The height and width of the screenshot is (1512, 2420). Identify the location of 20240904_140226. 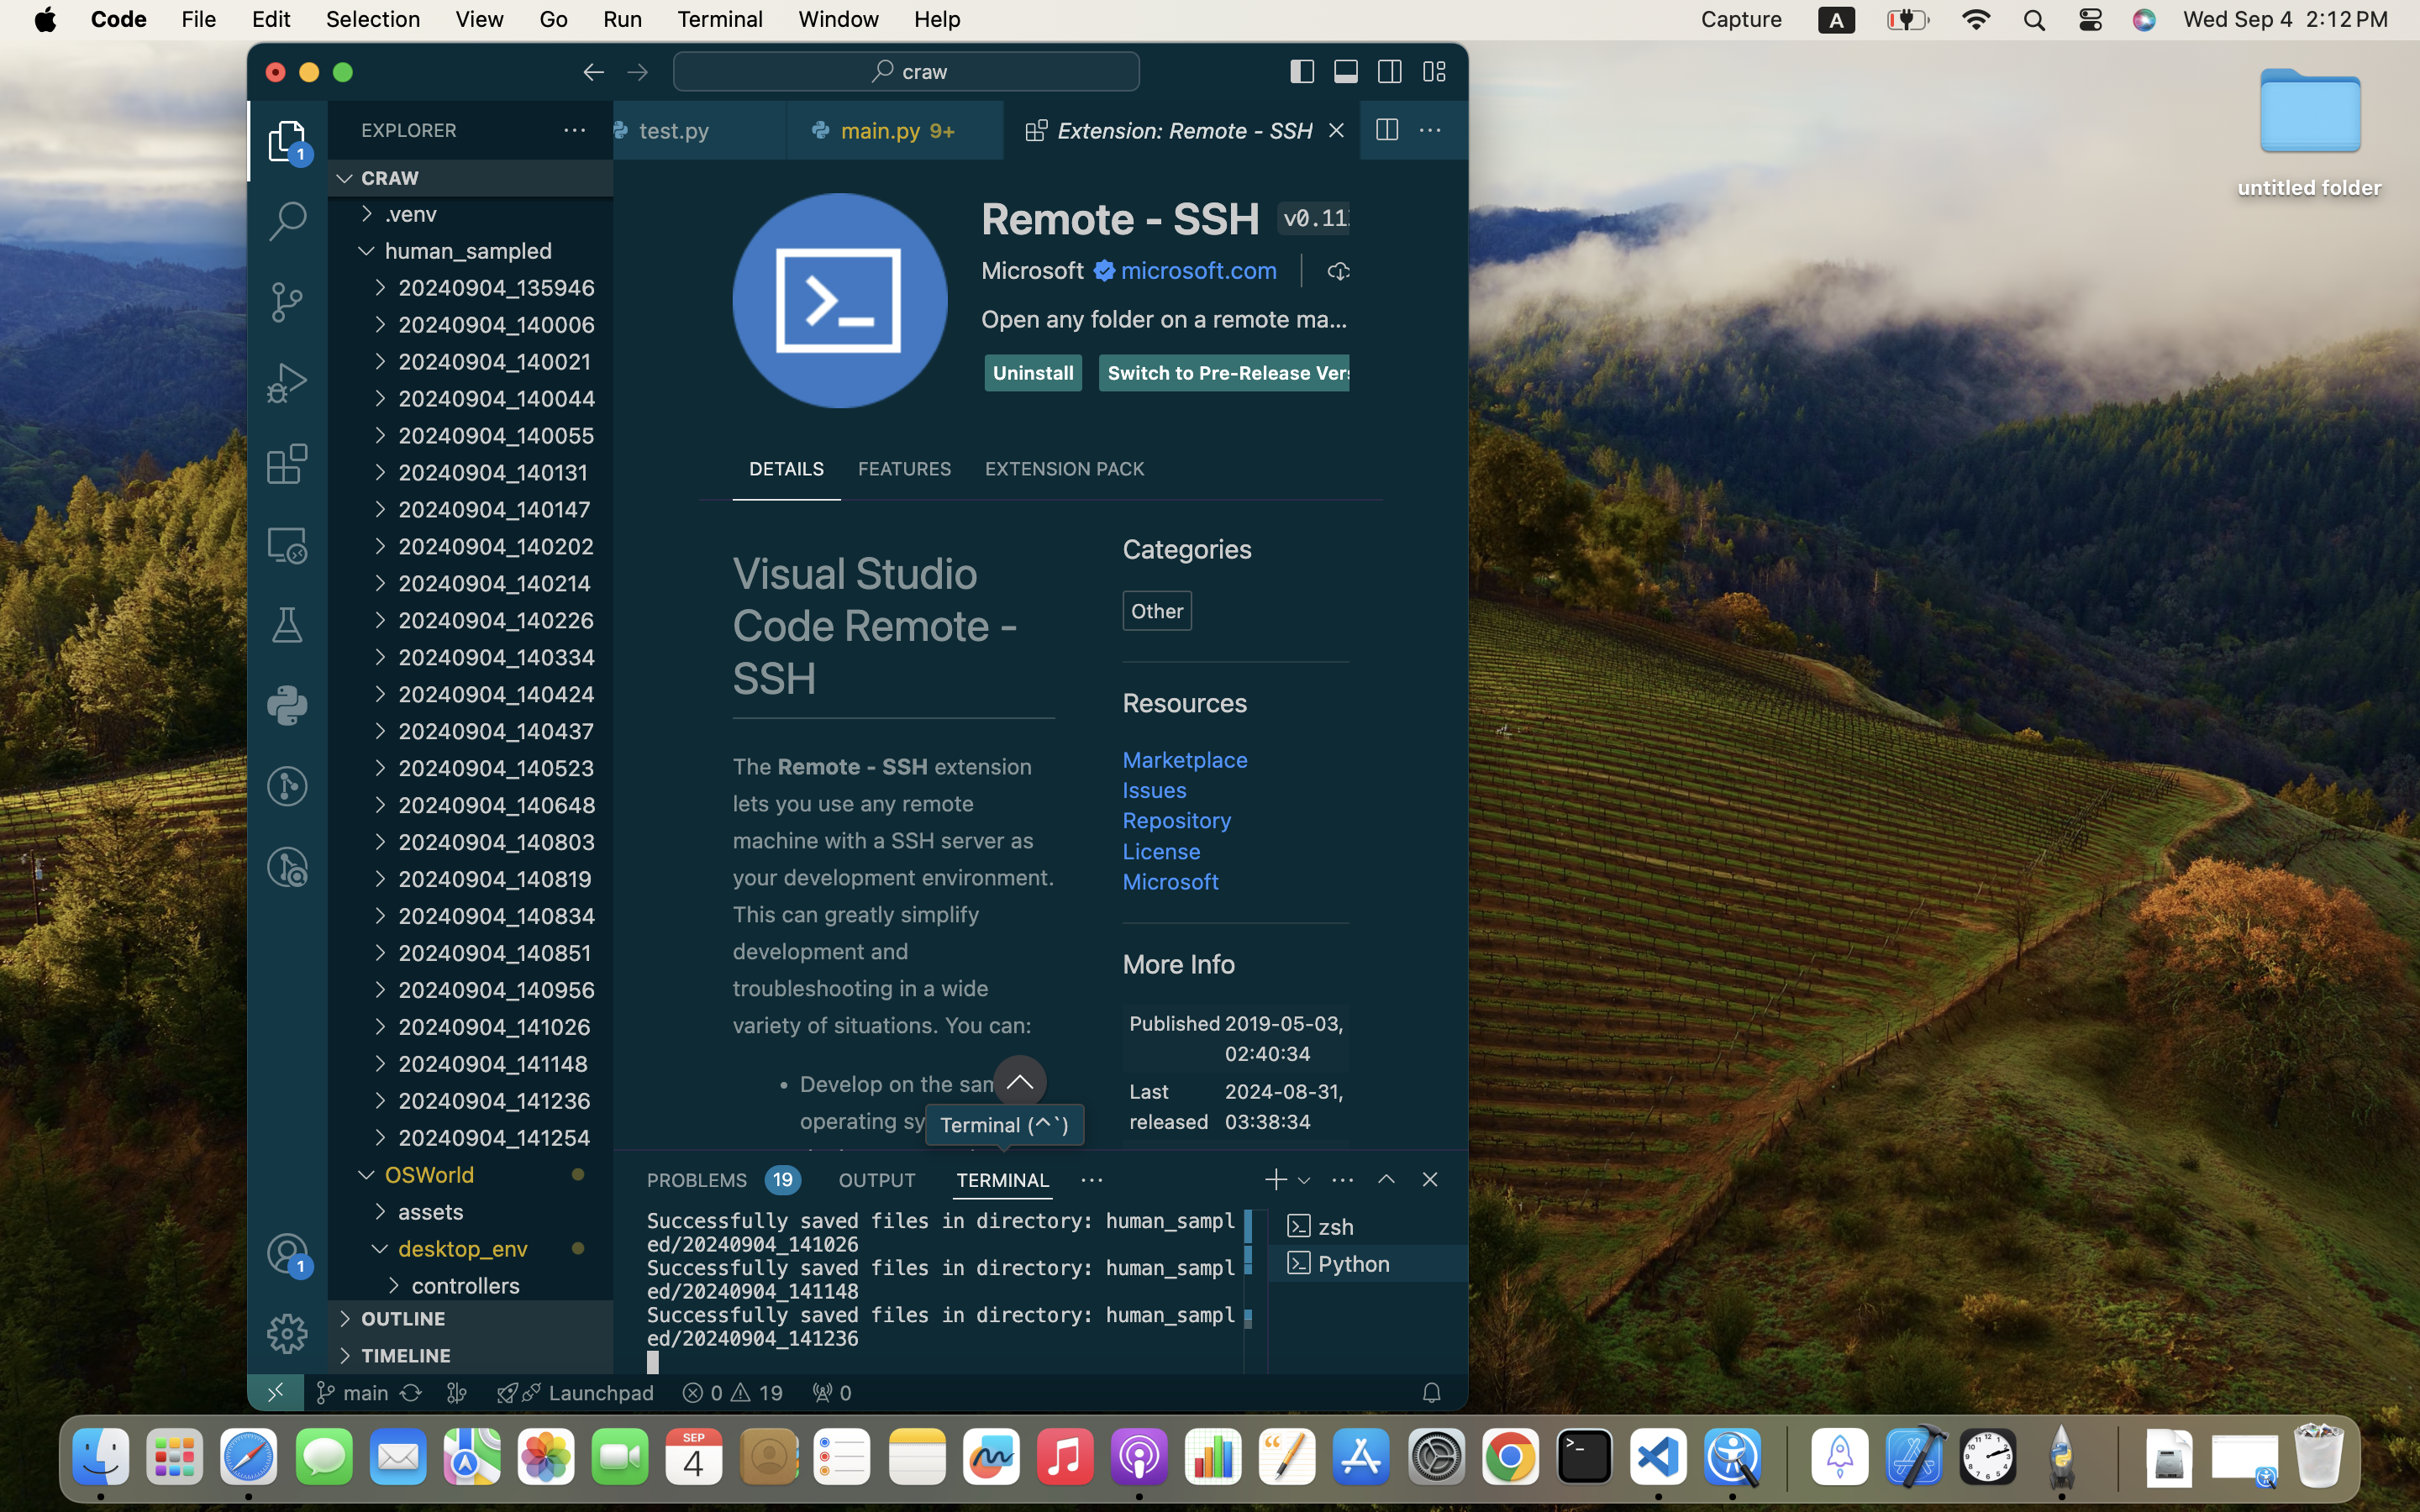
(506, 620).